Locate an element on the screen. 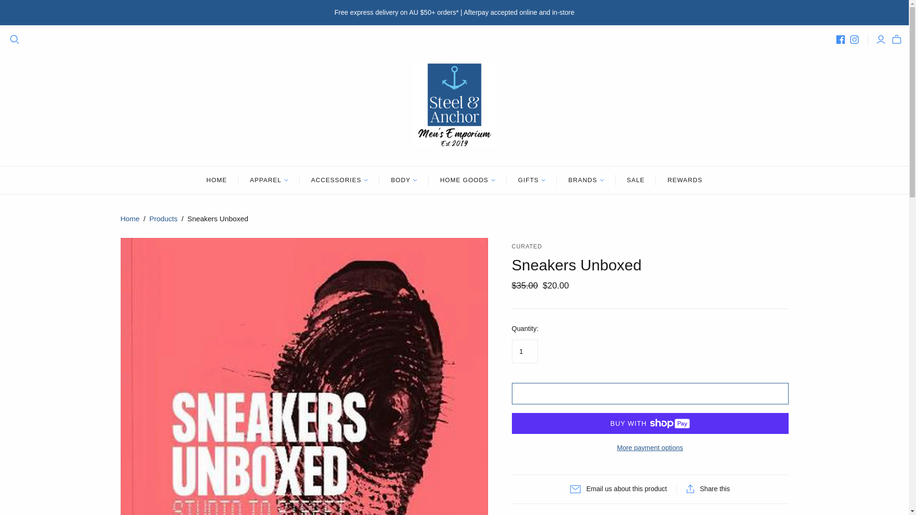  1 is located at coordinates (524, 351).